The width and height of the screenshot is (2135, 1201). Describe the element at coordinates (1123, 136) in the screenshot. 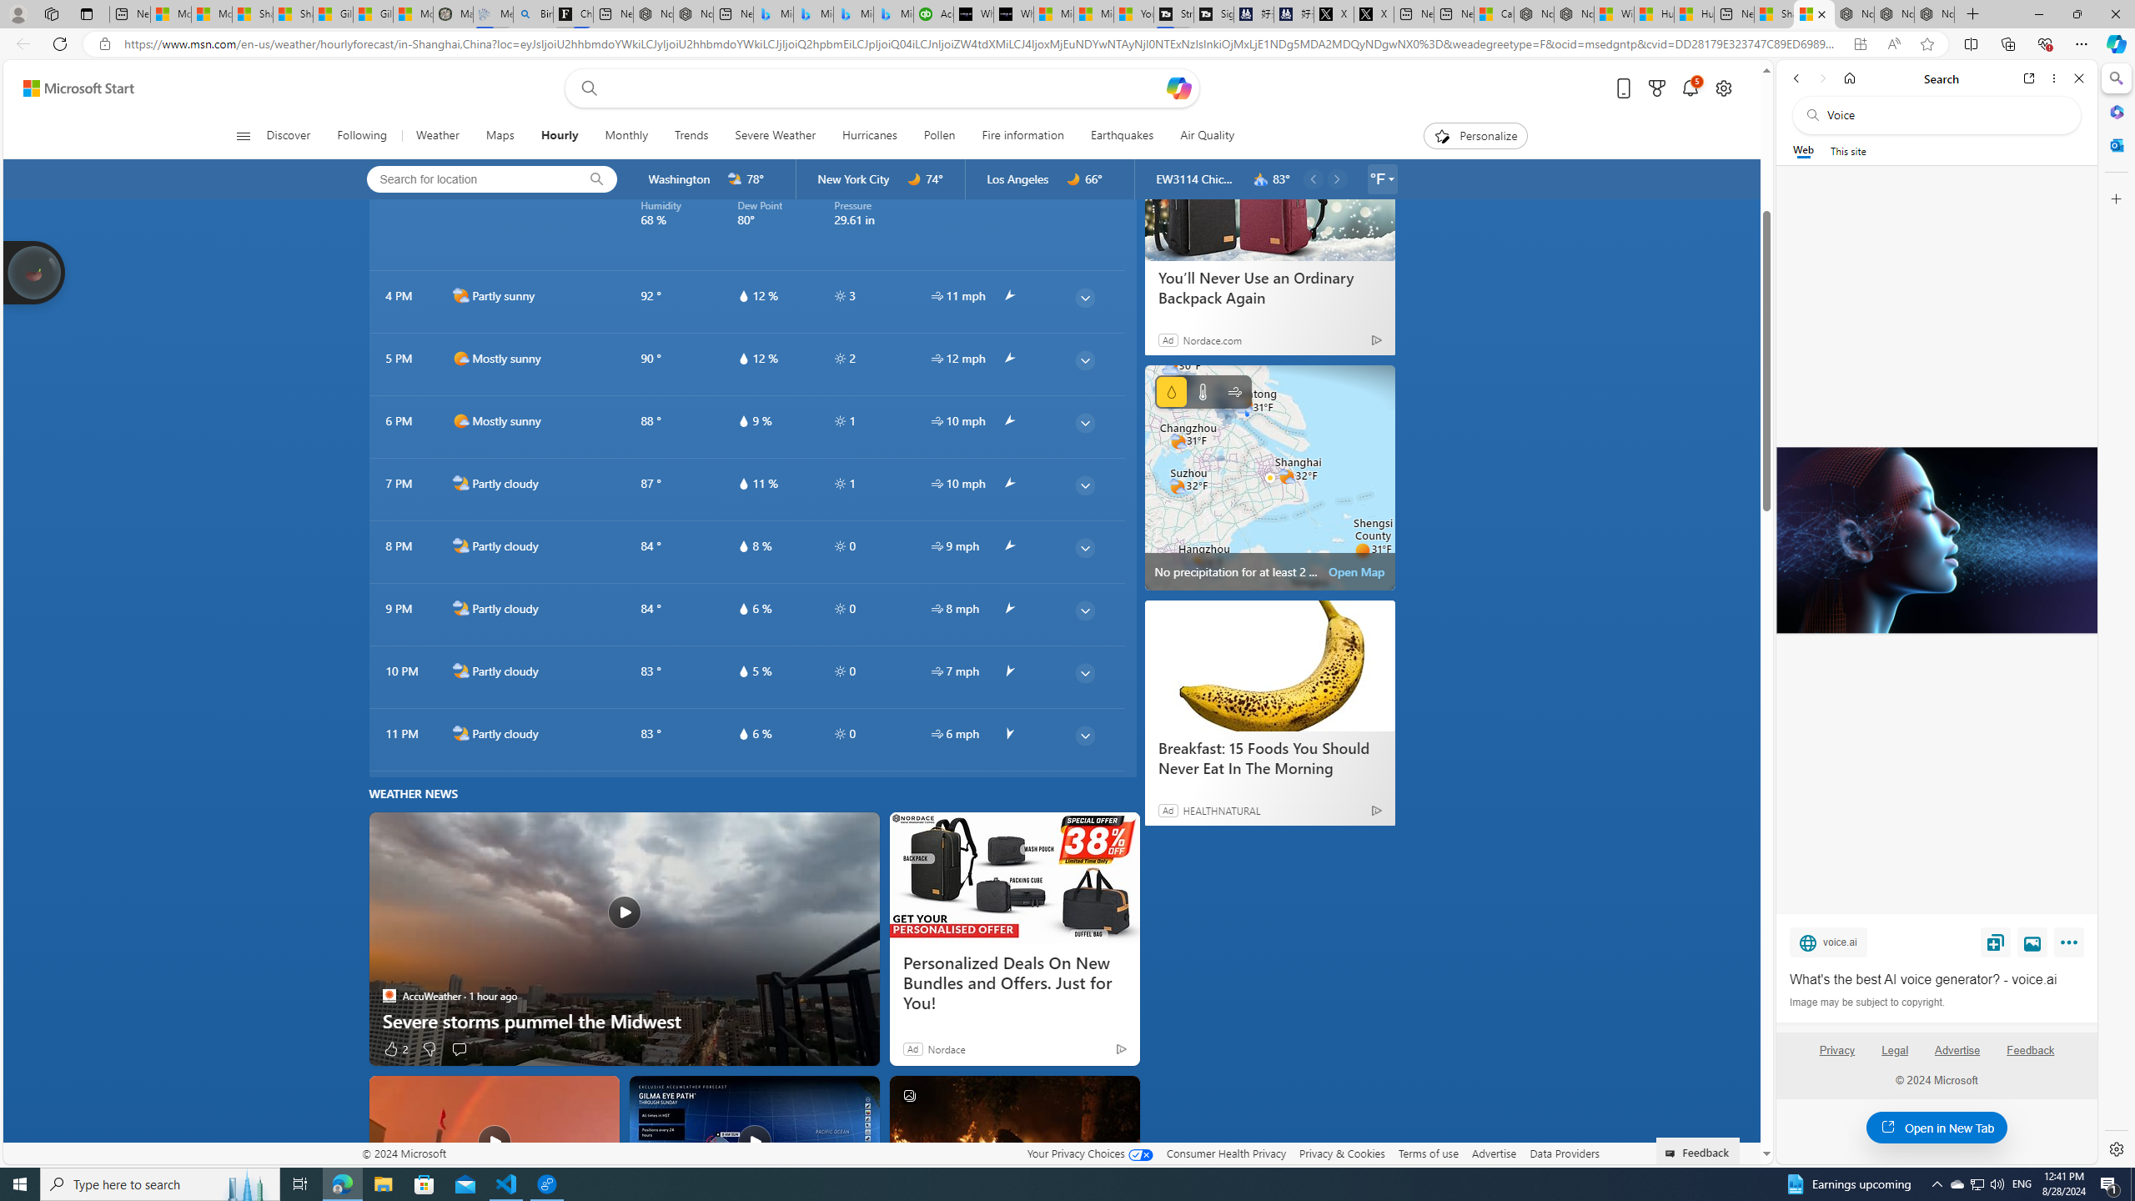

I see `Earthquakes` at that location.